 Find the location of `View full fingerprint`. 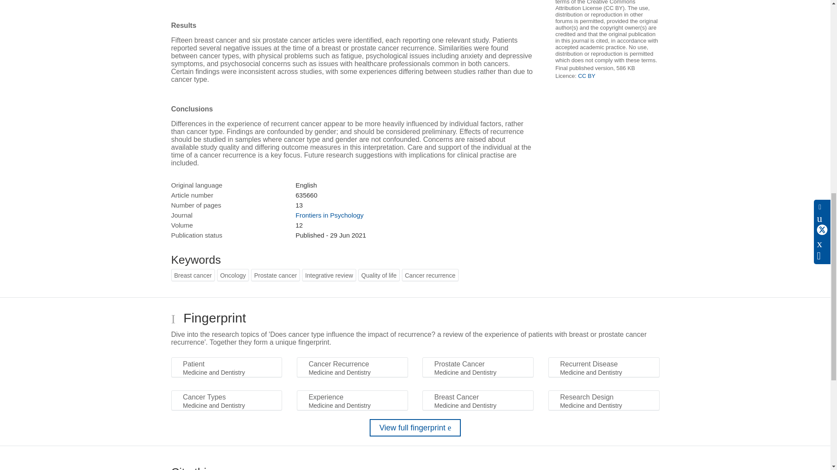

View full fingerprint is located at coordinates (415, 428).